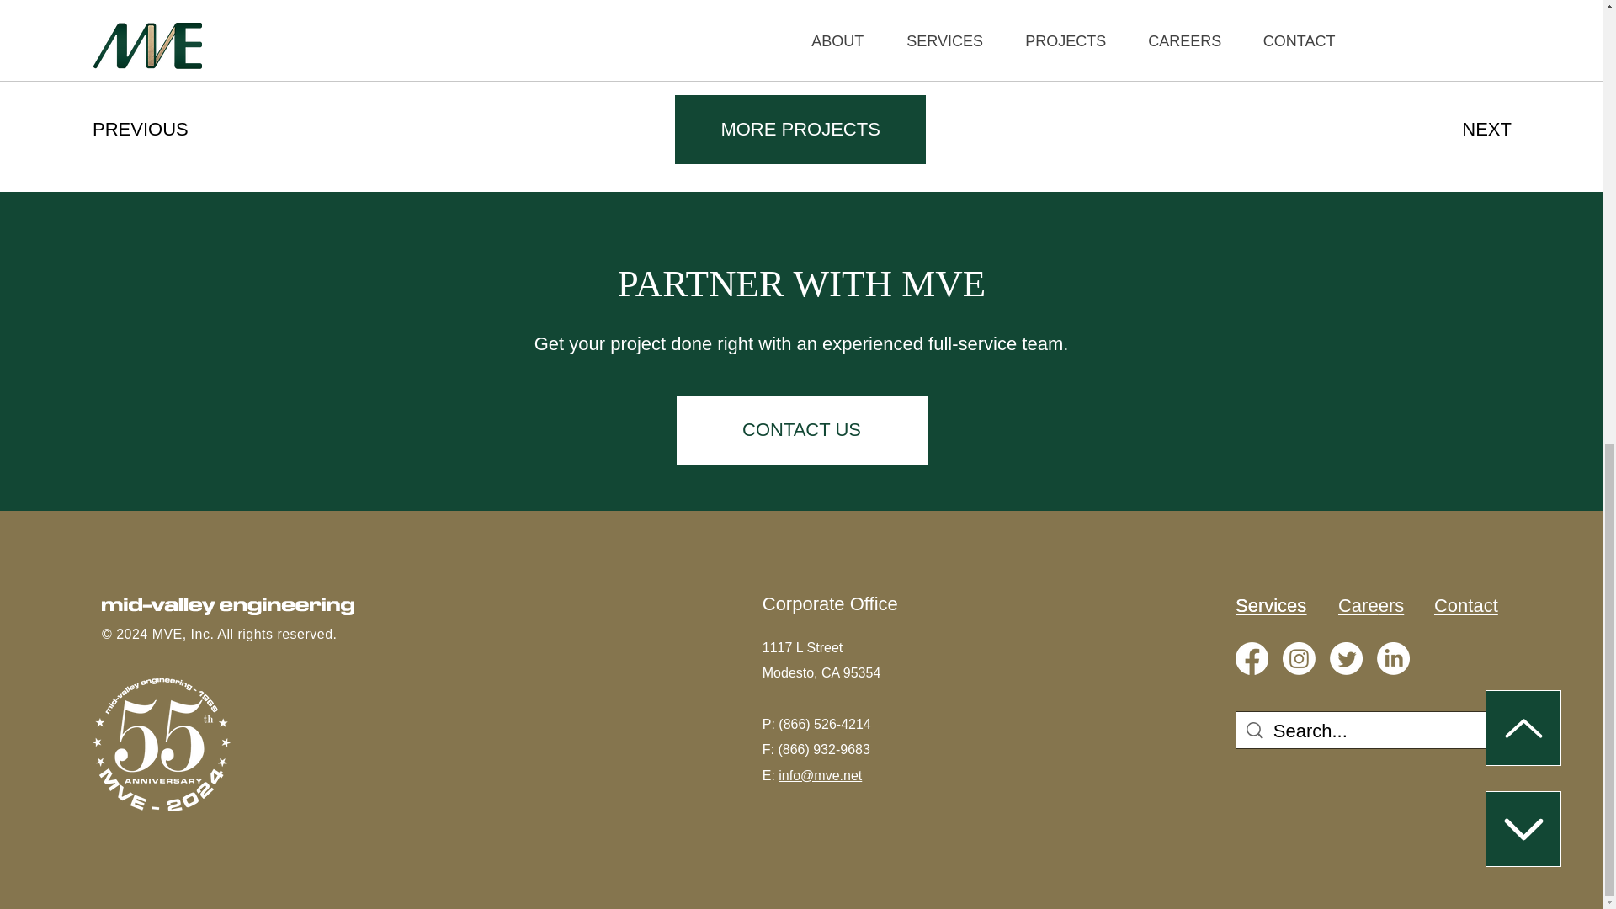 This screenshot has height=909, width=1616. Describe the element at coordinates (227, 606) in the screenshot. I see `mve-single-line-wordmark.png` at that location.